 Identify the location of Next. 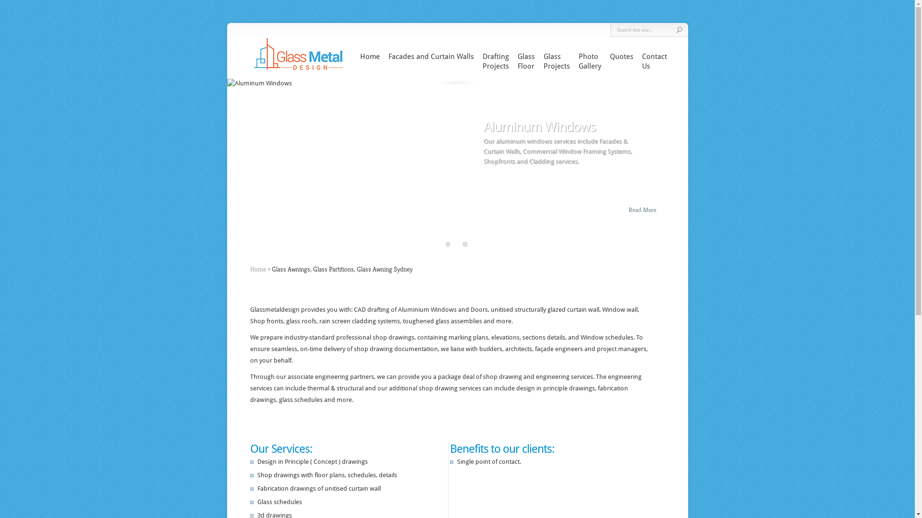
(681, 163).